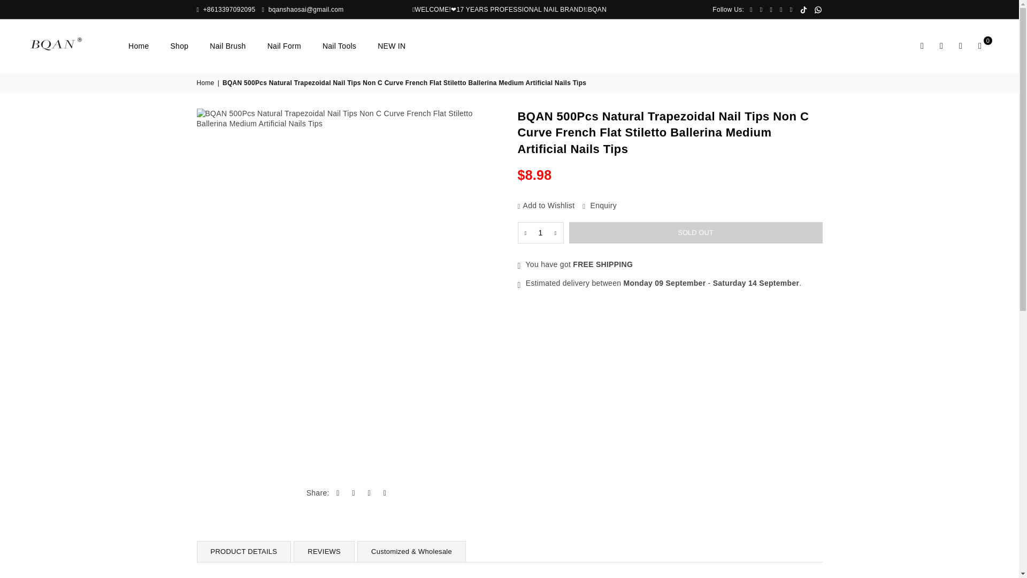  Describe the element at coordinates (771, 9) in the screenshot. I see `BQAN on Pinterest` at that location.